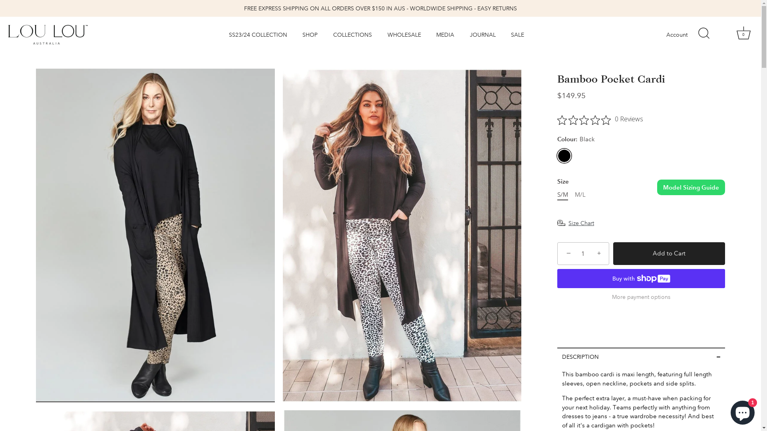  Describe the element at coordinates (518, 35) in the screenshot. I see `SALE` at that location.